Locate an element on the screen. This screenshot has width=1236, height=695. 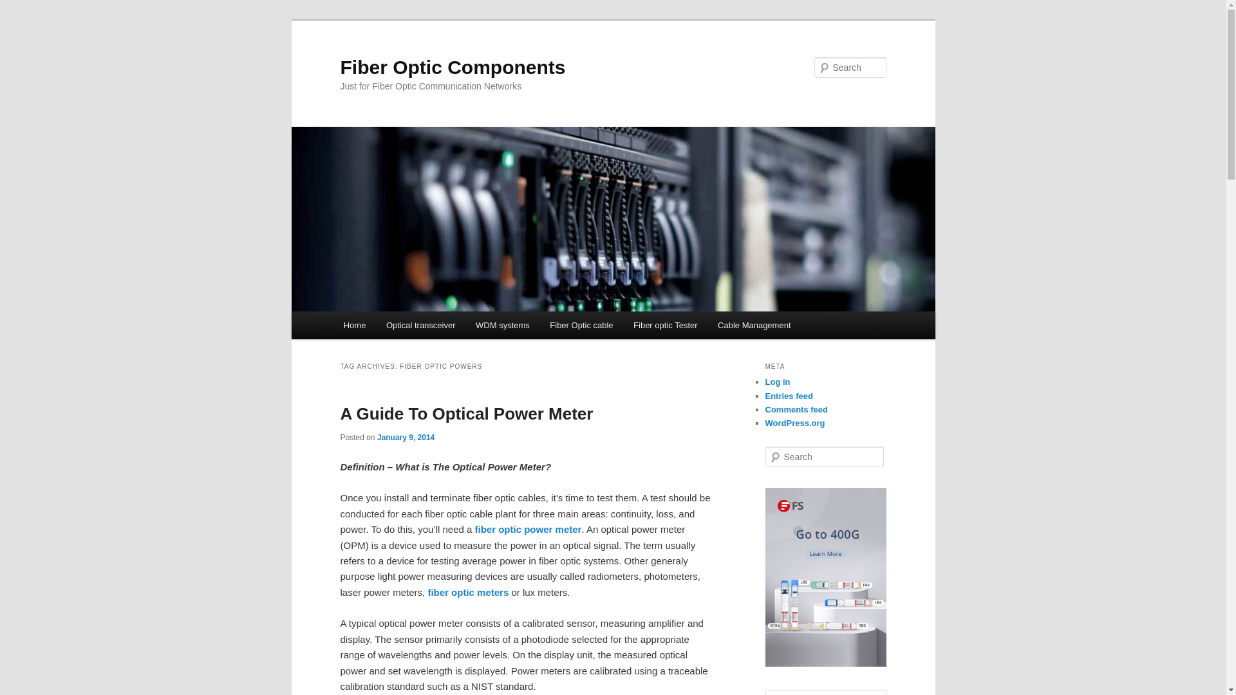
Cable Management is located at coordinates (754, 325).